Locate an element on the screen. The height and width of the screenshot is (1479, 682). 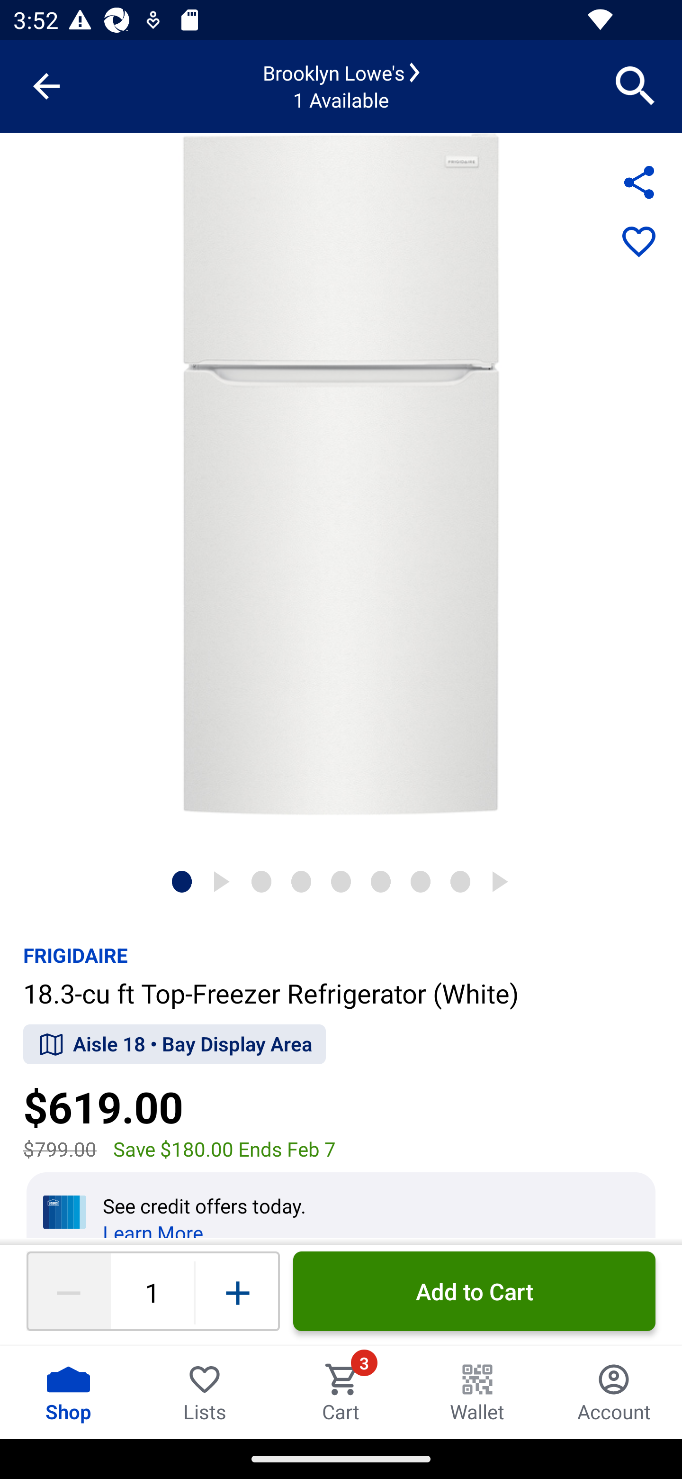
Add to Cart is located at coordinates (474, 1291).